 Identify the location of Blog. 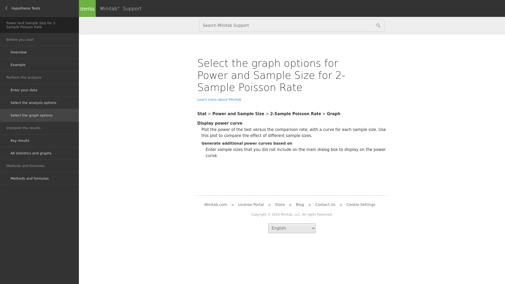
(300, 205).